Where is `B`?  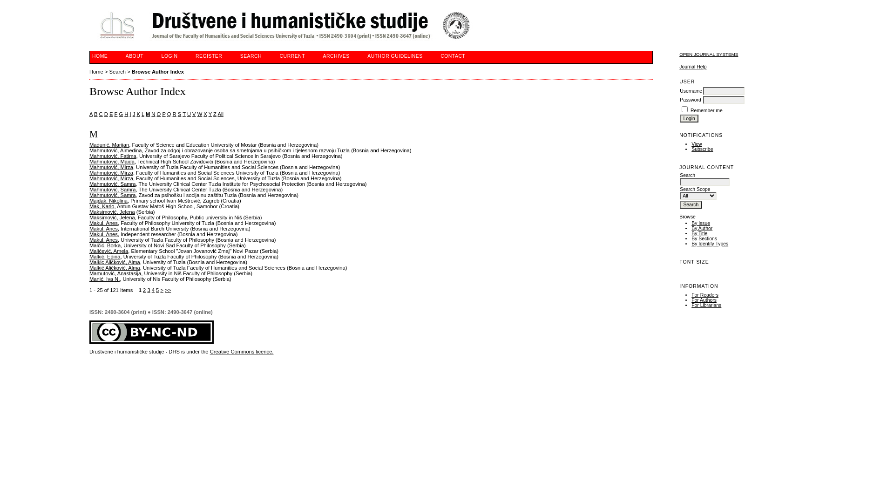 B is located at coordinates (96, 114).